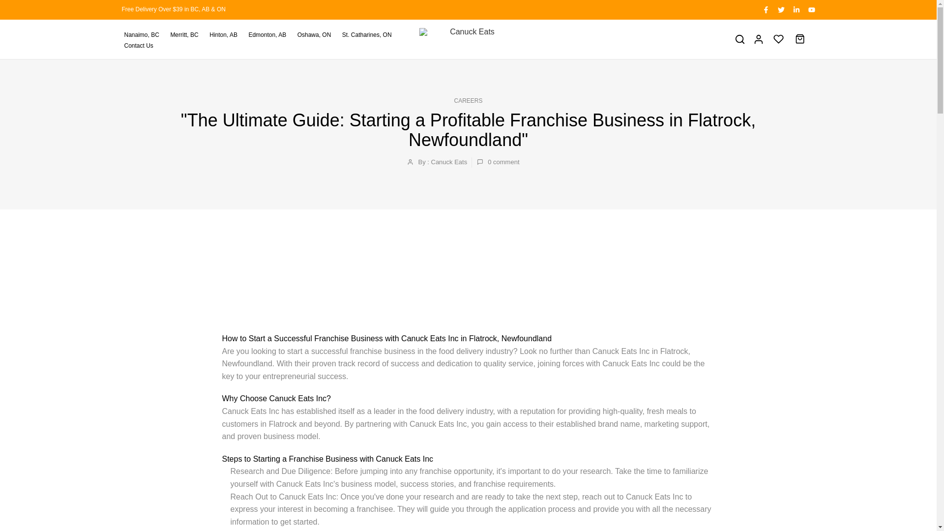 Image resolution: width=944 pixels, height=531 pixels. Describe the element at coordinates (187, 35) in the screenshot. I see `Merritt, BC` at that location.